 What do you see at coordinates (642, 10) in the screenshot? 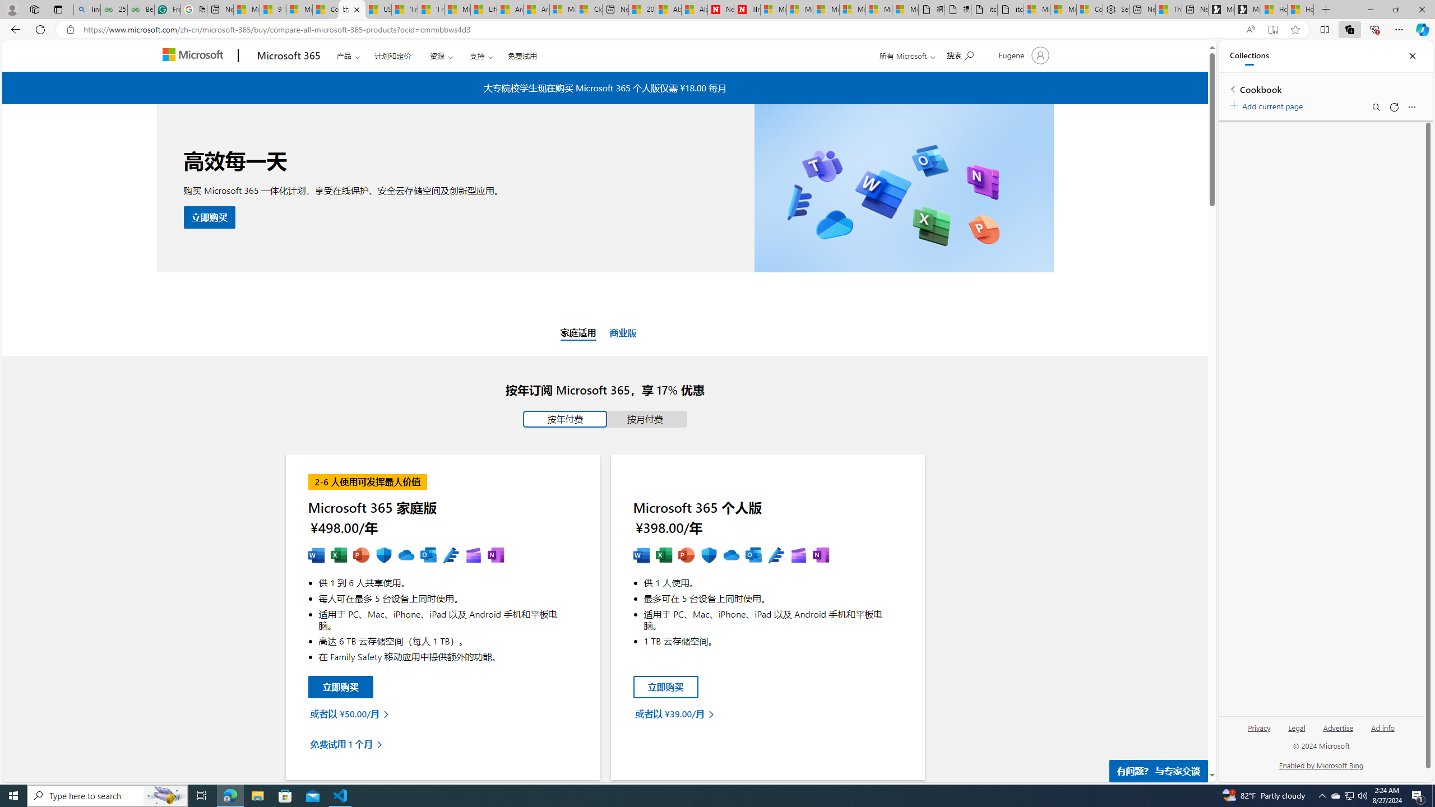
I see `20 Ways to Boost Your Protein Intake at Every Meal` at bounding box center [642, 10].